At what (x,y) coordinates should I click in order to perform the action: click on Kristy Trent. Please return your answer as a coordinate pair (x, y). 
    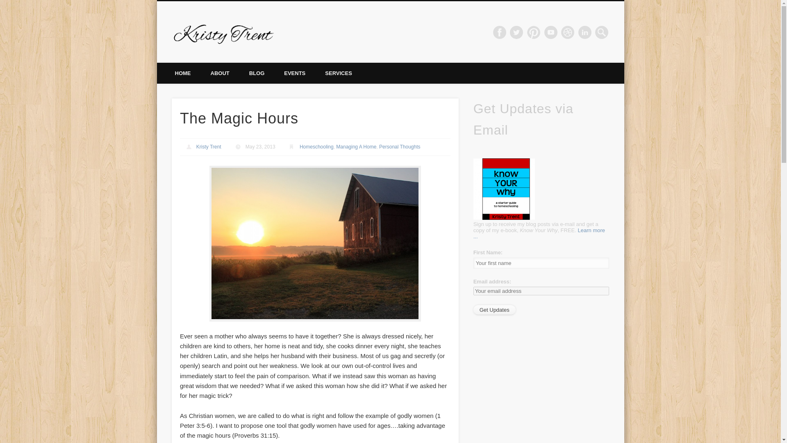
    Looking at the image, I should click on (208, 147).